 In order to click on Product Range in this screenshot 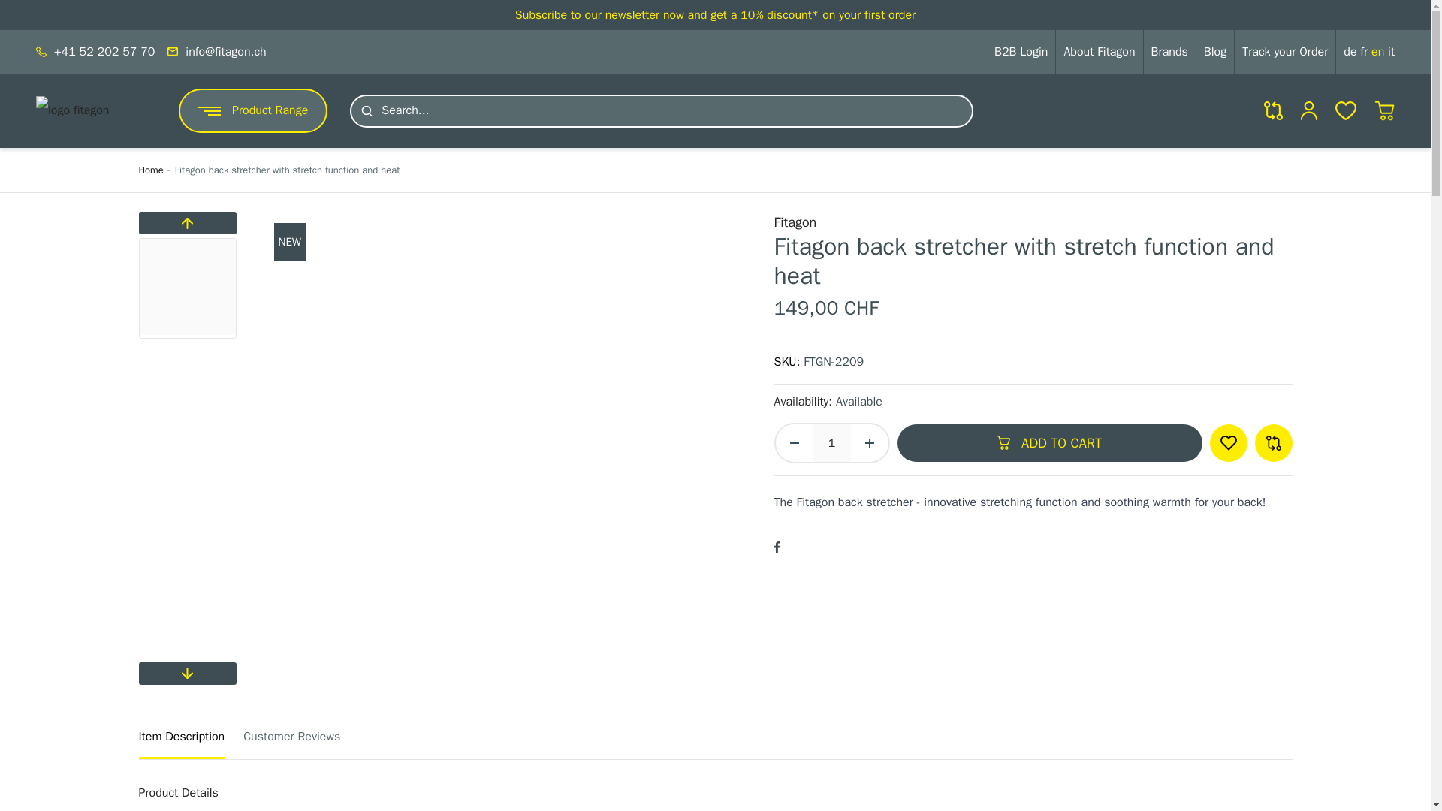, I will do `click(252, 110)`.